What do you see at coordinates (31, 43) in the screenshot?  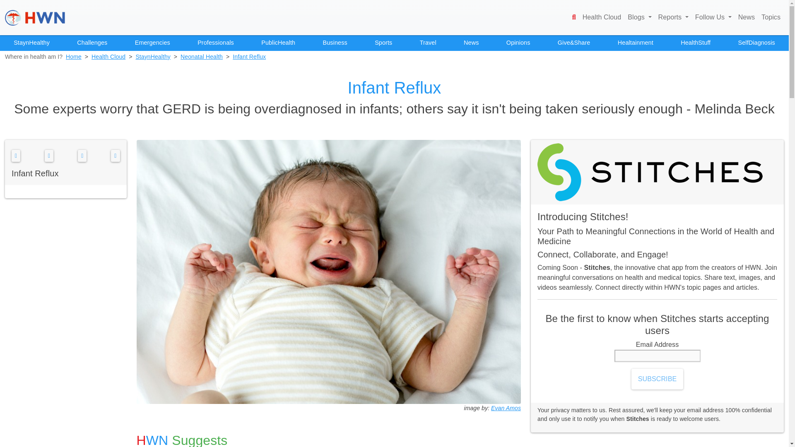 I see `StaynHealthy` at bounding box center [31, 43].